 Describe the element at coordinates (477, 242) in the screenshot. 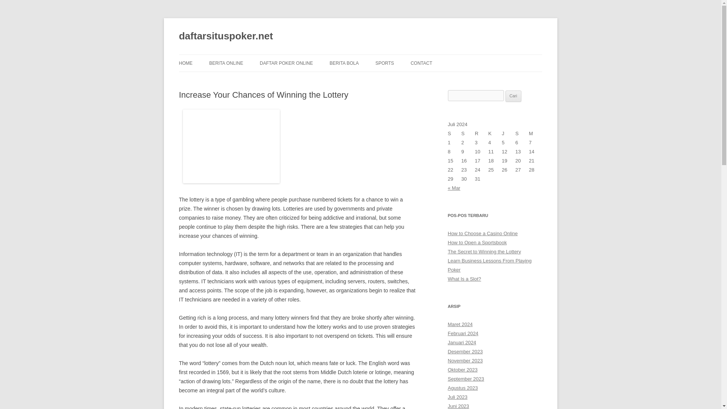

I see `How to Open a Sportsbook` at that location.